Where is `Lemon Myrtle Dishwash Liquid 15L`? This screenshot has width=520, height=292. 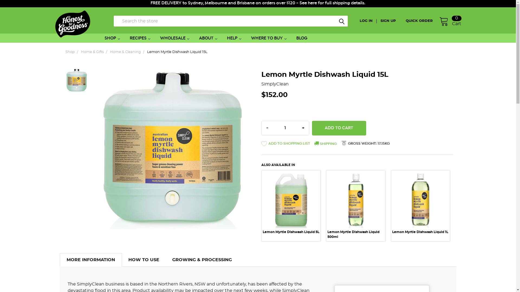 Lemon Myrtle Dishwash Liquid 15L is located at coordinates (177, 52).